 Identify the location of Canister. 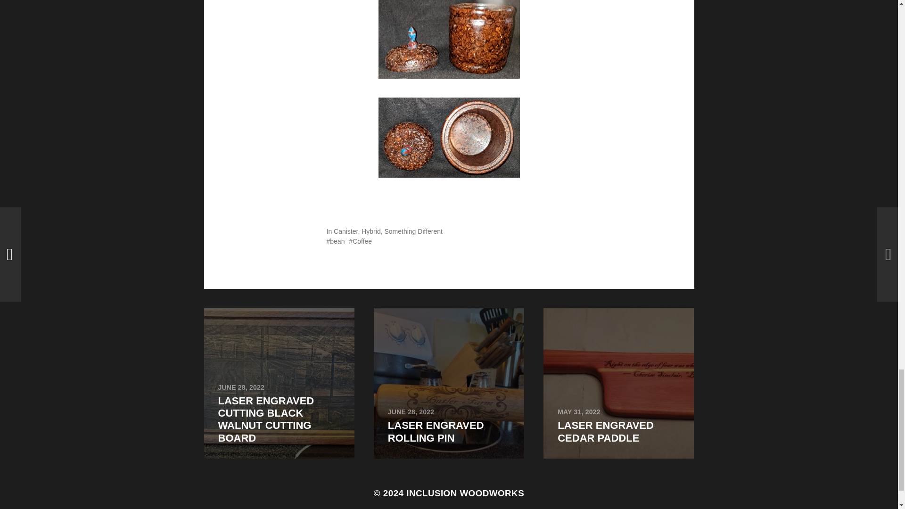
(346, 231).